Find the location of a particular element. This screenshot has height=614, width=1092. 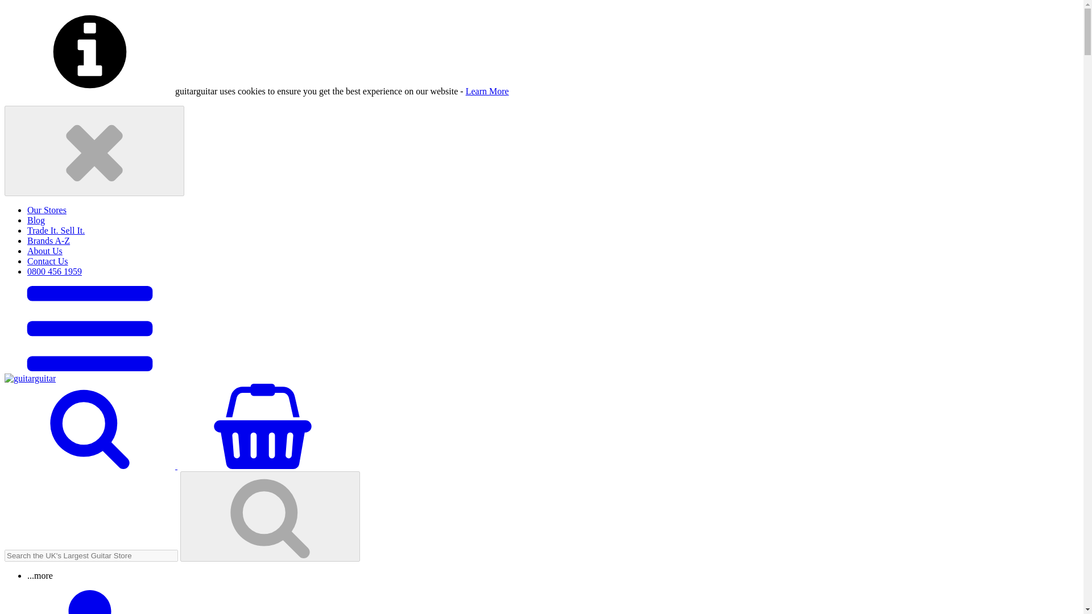

Search is located at coordinates (90, 466).